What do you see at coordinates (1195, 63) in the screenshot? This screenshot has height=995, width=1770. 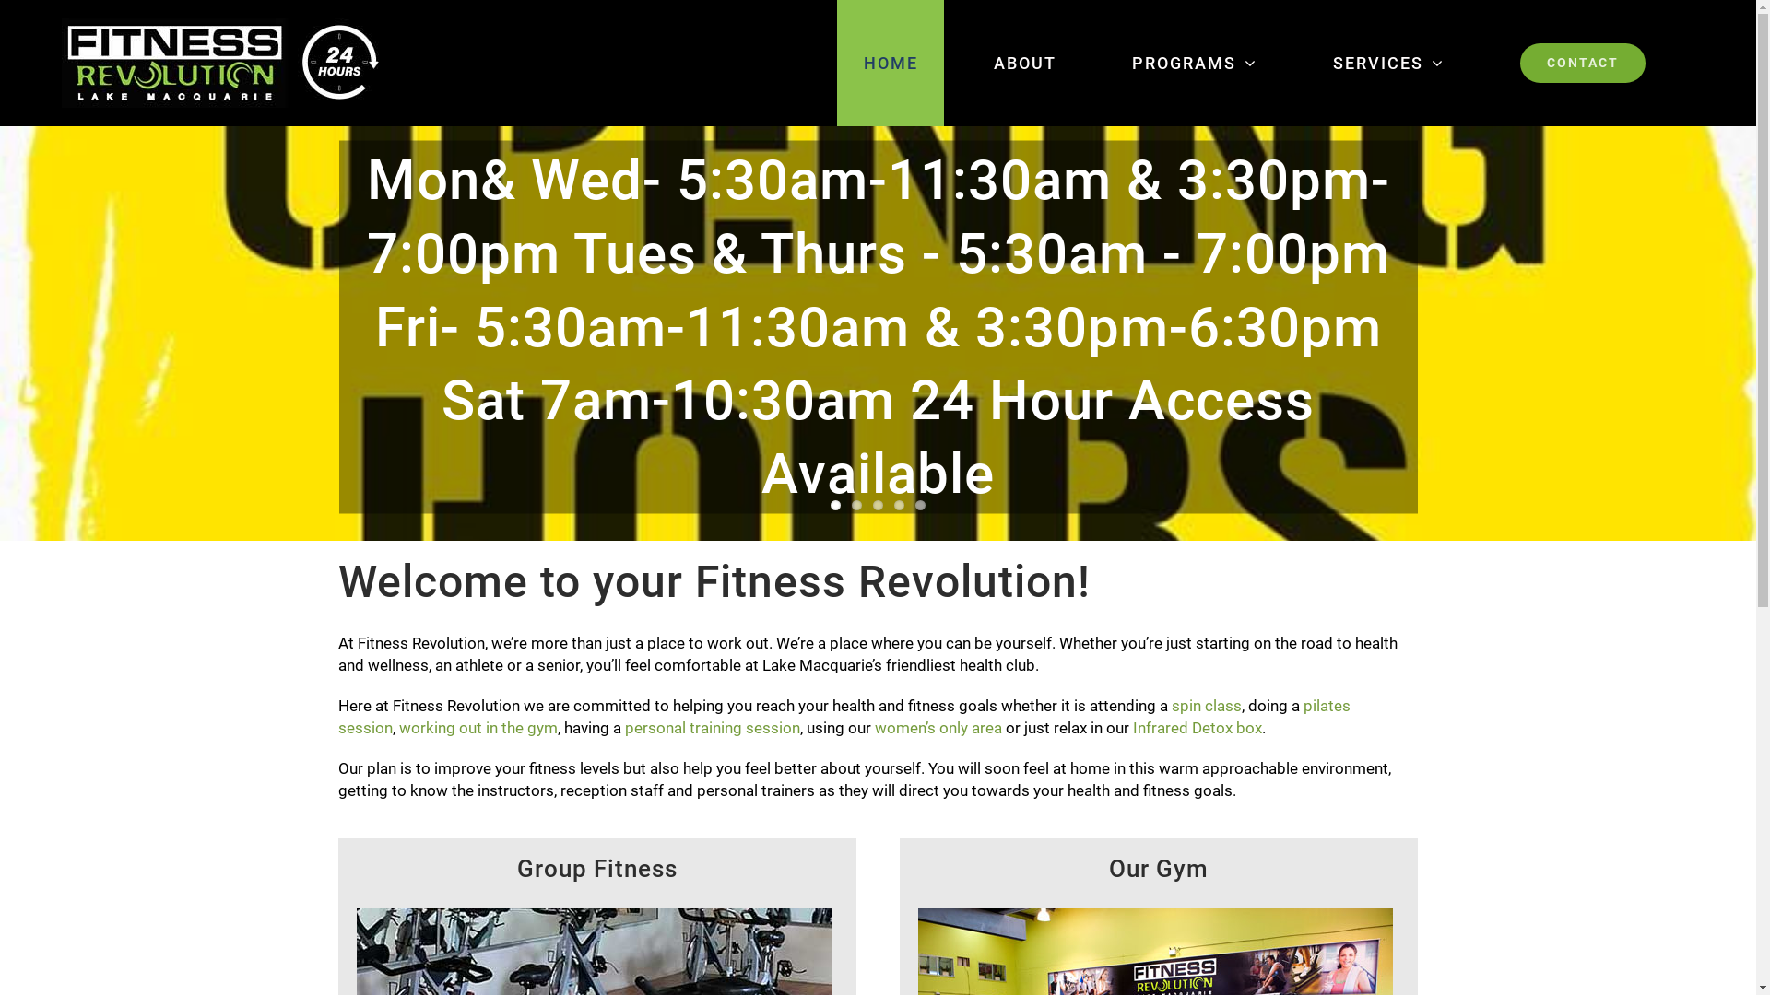 I see `PROGRAMS` at bounding box center [1195, 63].